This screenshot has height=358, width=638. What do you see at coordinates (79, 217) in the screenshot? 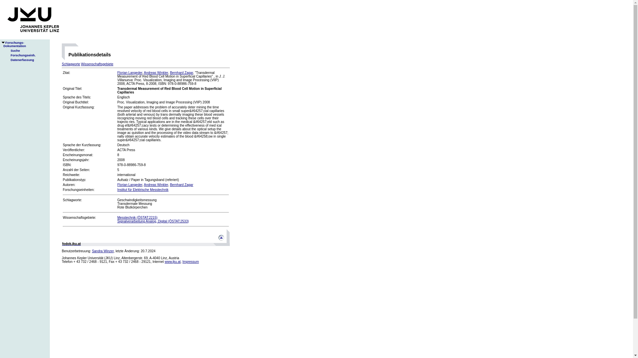
I see `Wissenschaftsgebiete:` at bounding box center [79, 217].